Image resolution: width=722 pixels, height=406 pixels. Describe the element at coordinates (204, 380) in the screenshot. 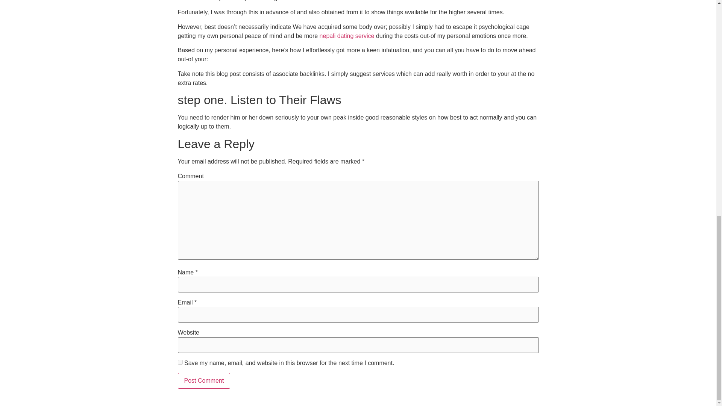

I see `Post Comment` at that location.